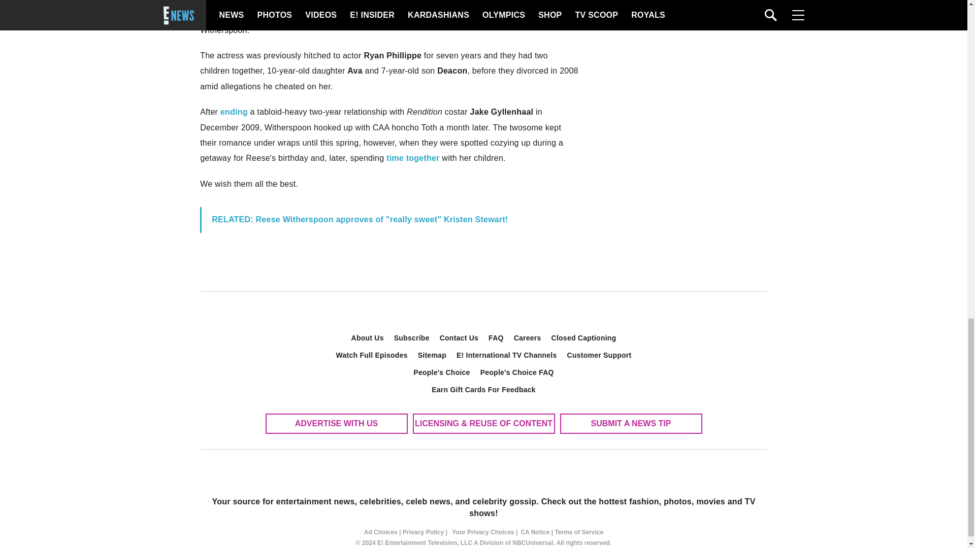  What do you see at coordinates (234, 112) in the screenshot?
I see `ending` at bounding box center [234, 112].